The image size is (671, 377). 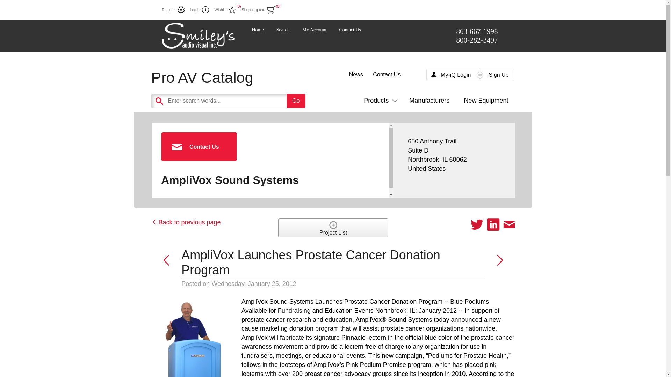 I want to click on Register, so click(x=173, y=10).